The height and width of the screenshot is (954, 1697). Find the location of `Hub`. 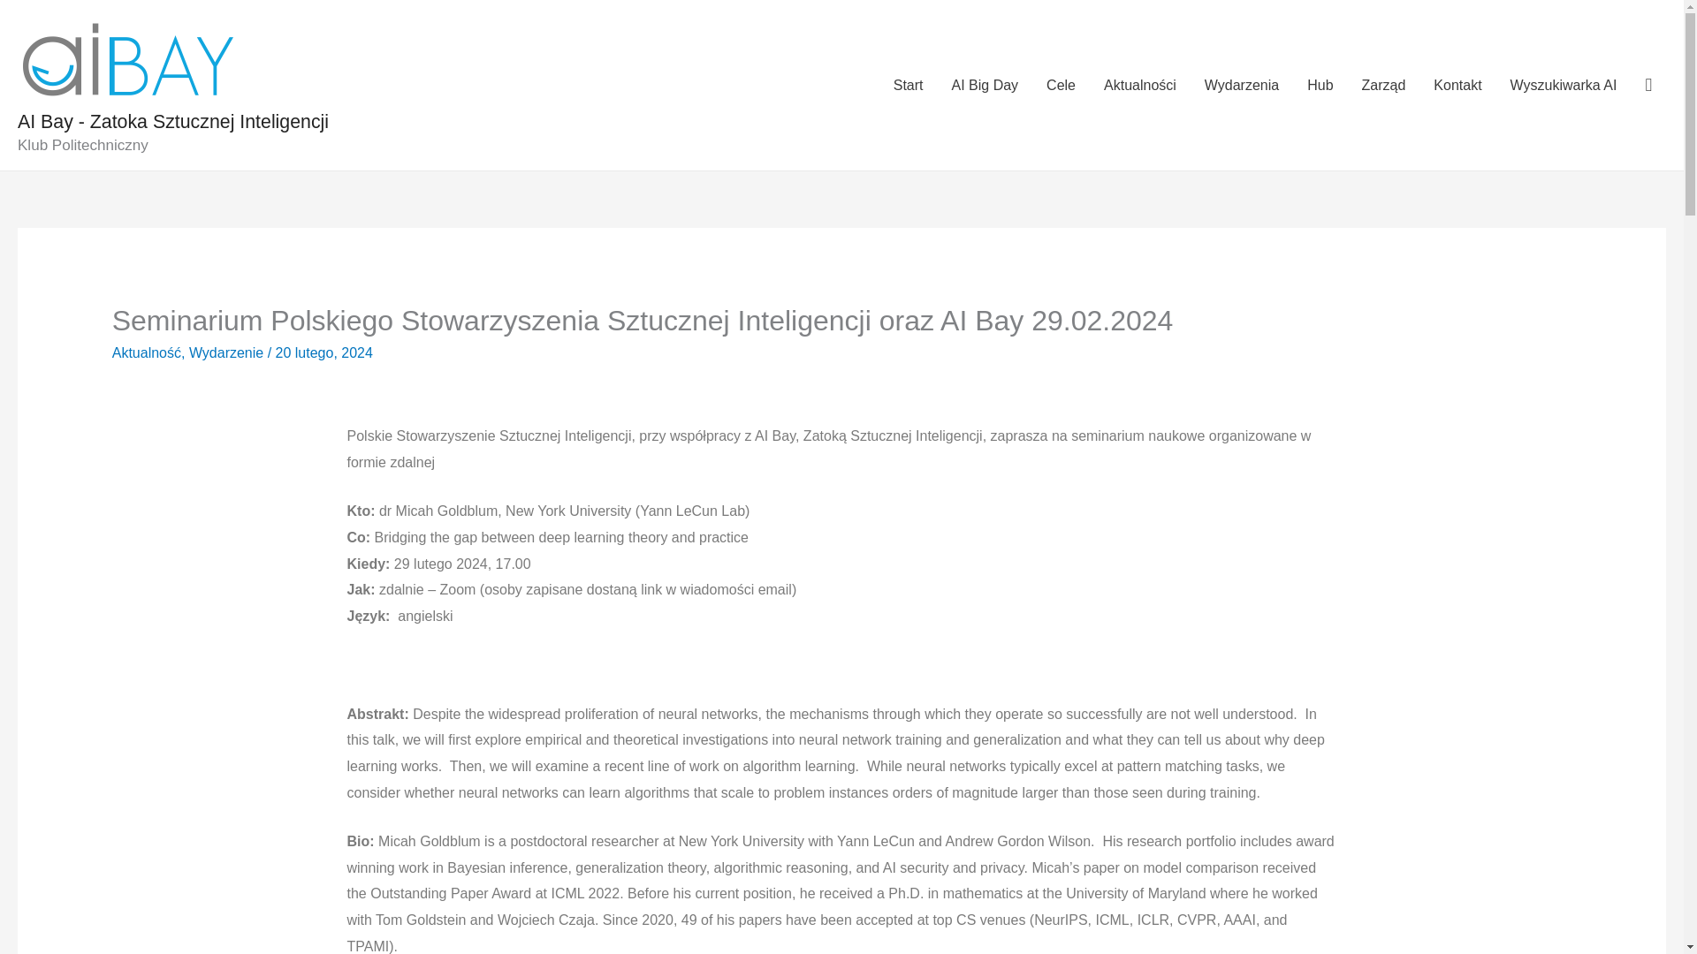

Hub is located at coordinates (1320, 85).